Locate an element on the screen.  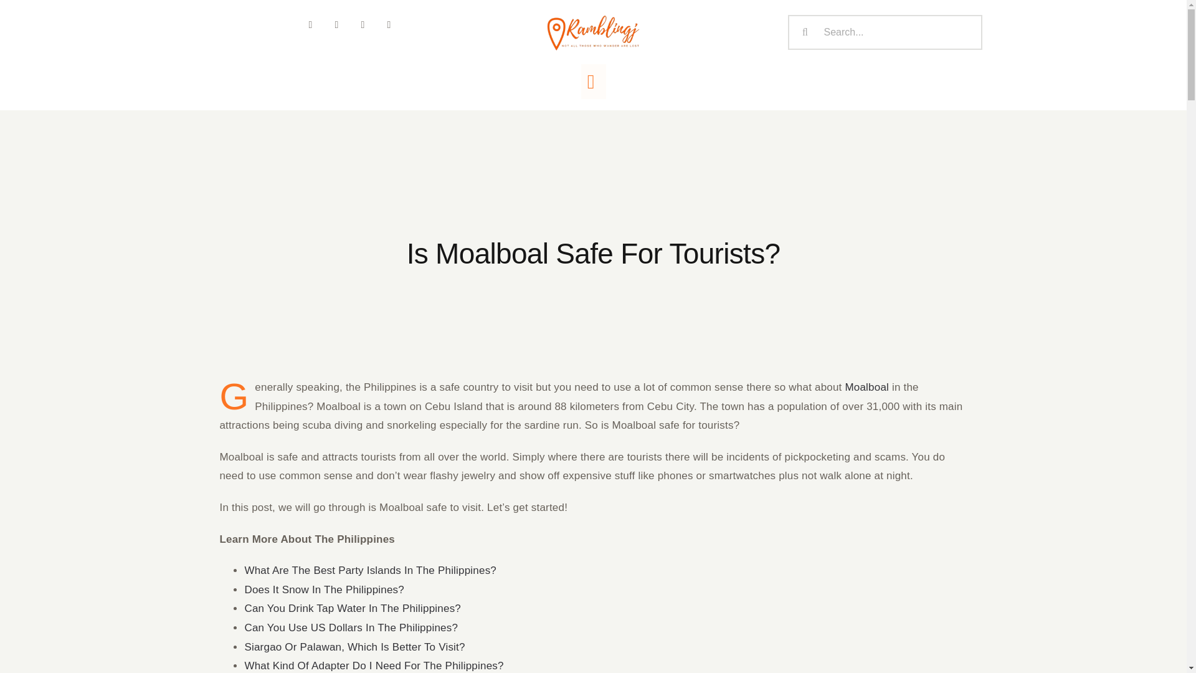
Does It Snow In The Philippines? is located at coordinates (324, 589).